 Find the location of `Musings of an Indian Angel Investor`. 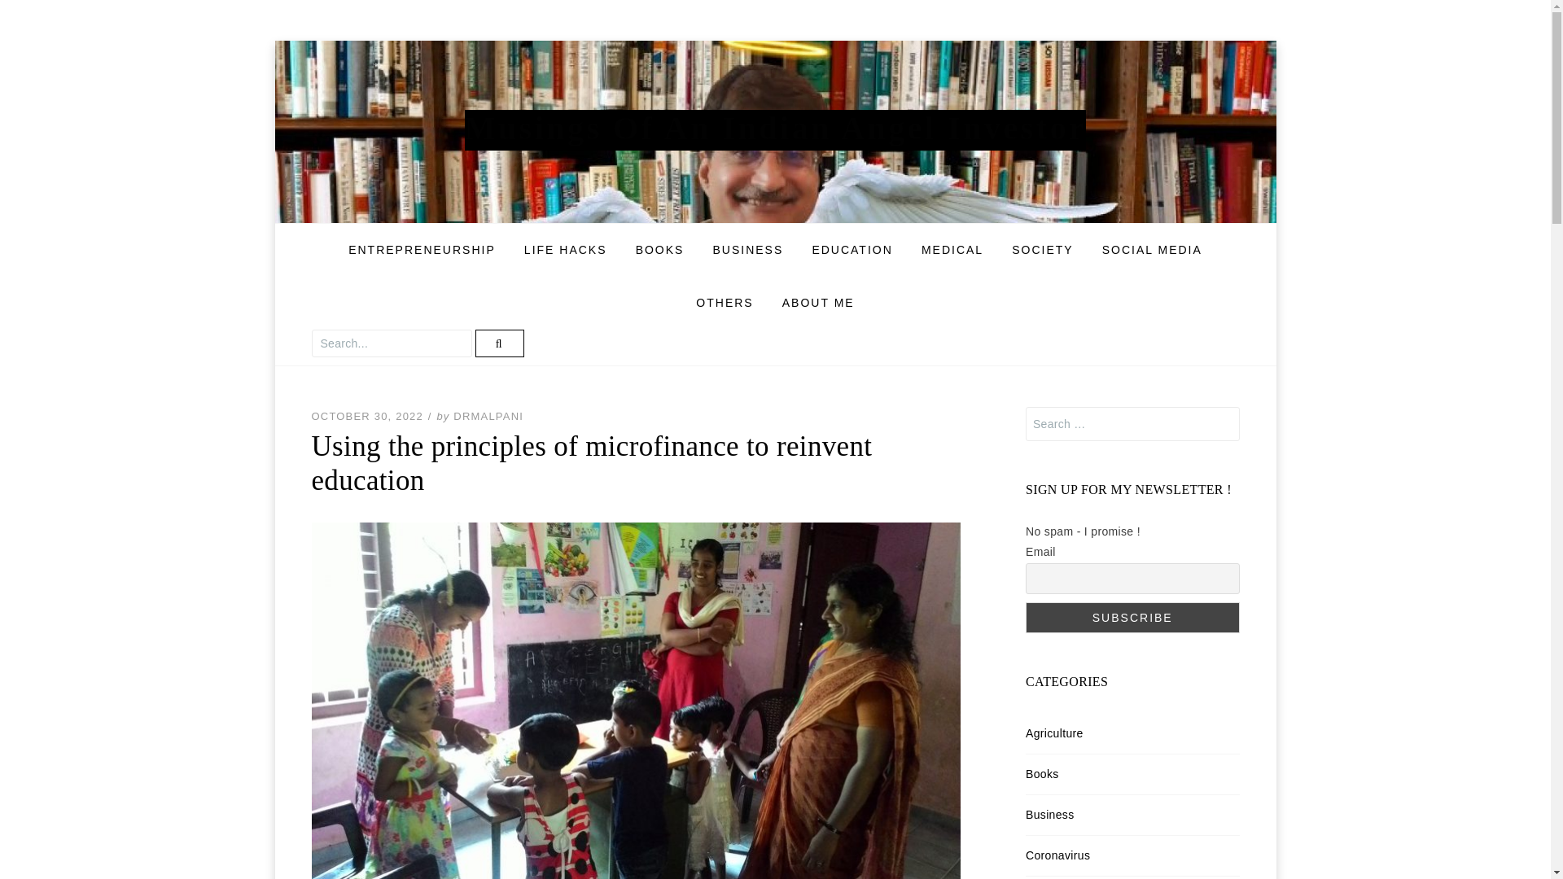

Musings of an Indian Angel Investor is located at coordinates (775, 130).